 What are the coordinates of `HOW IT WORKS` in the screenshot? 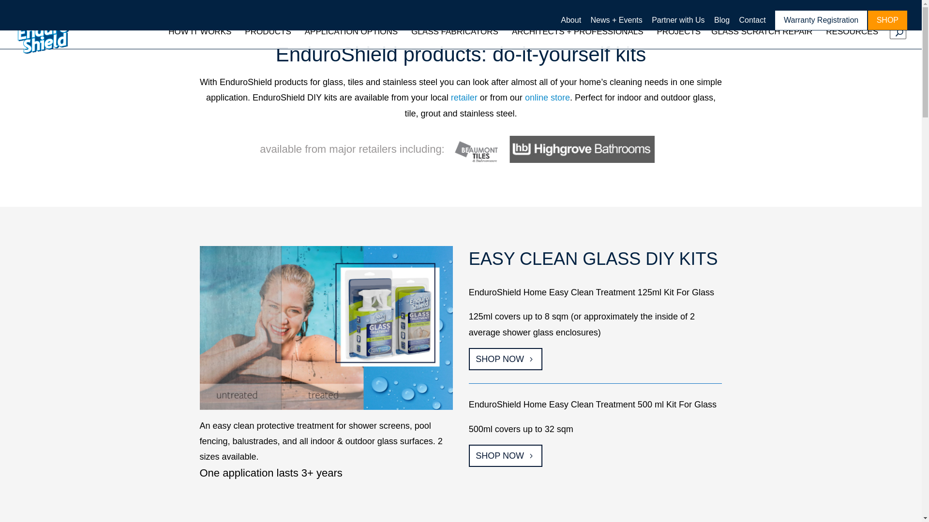 It's located at (207, 32).